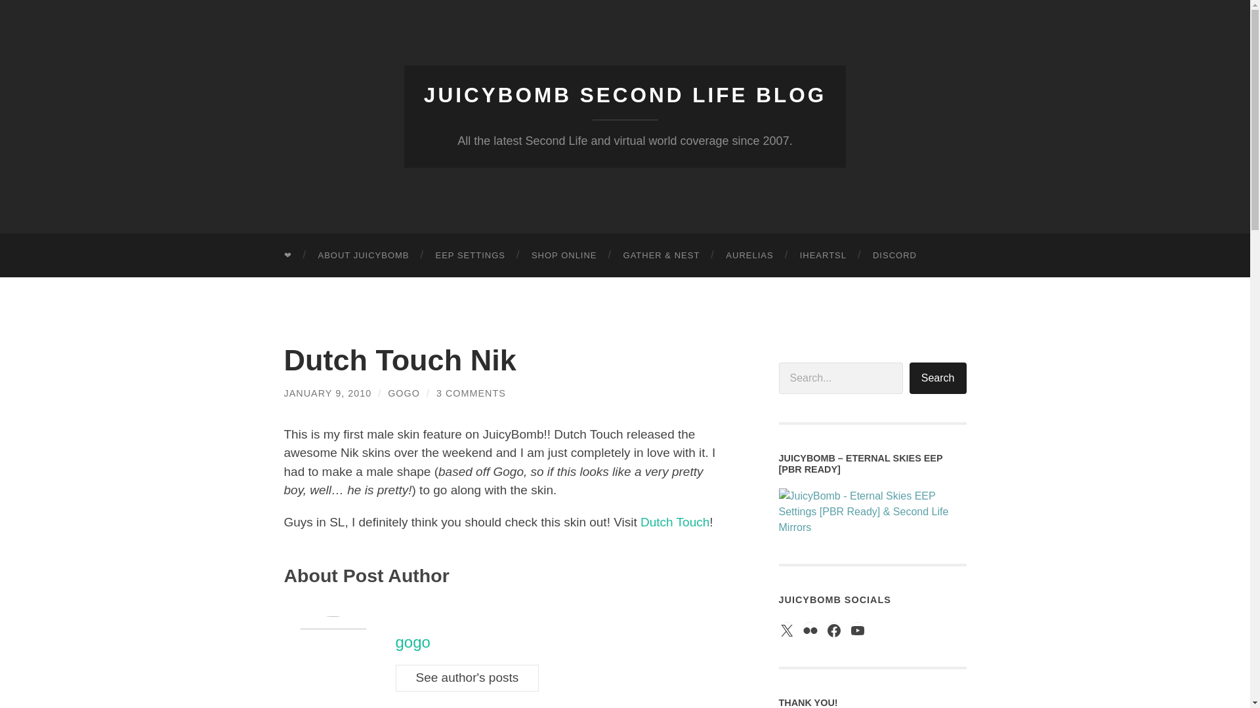 Image resolution: width=1260 pixels, height=708 pixels. Describe the element at coordinates (625, 95) in the screenshot. I see `JUICYBOMB SECOND LIFE BLOG` at that location.